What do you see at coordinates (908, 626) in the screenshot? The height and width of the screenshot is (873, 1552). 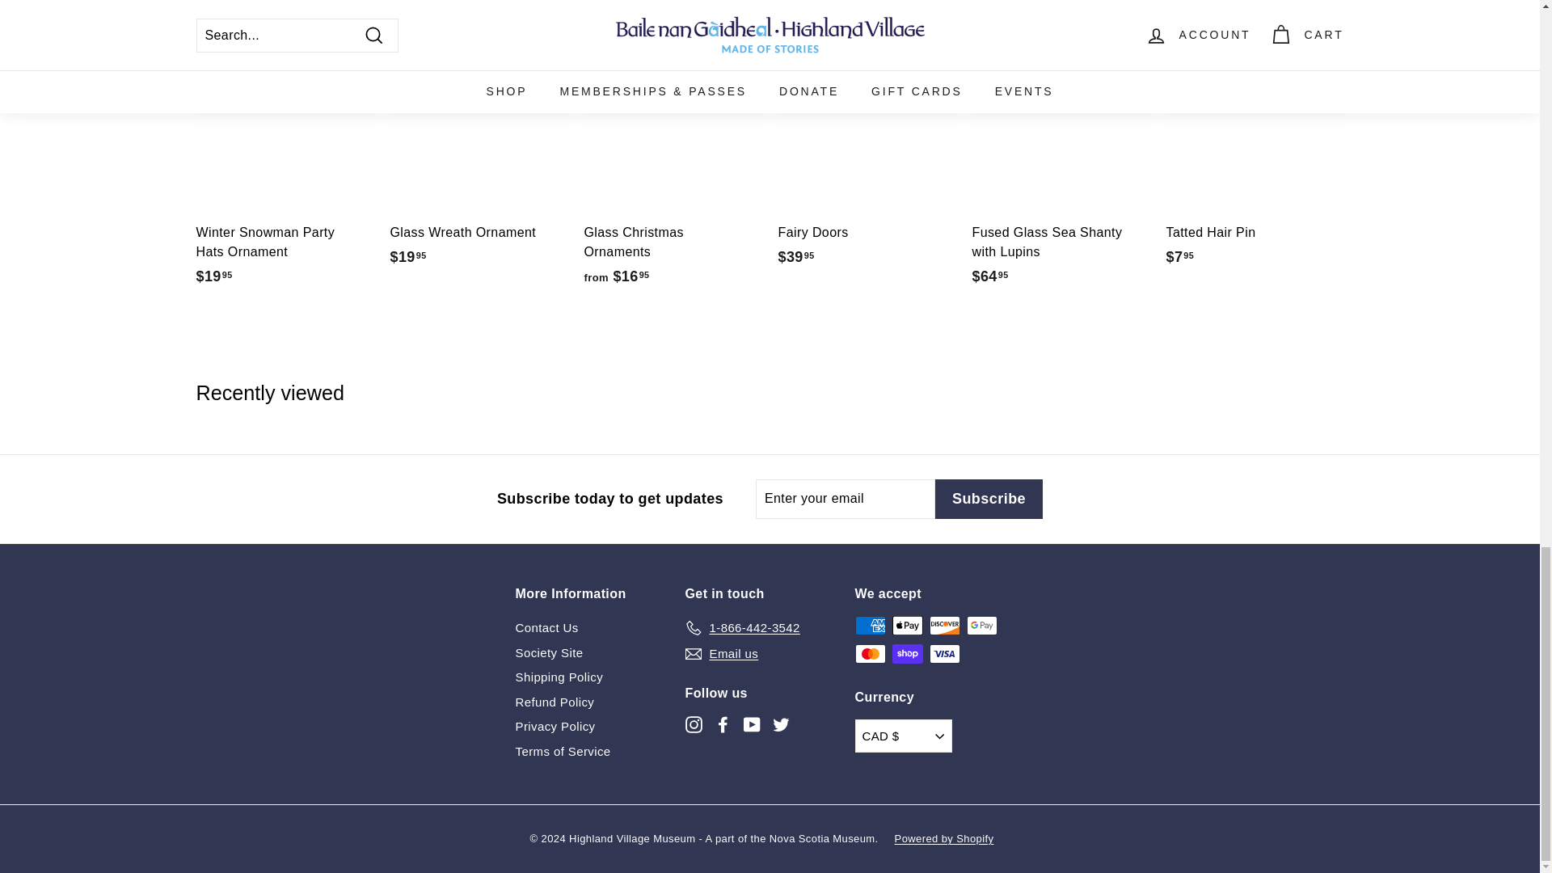 I see `Apple Pay` at bounding box center [908, 626].